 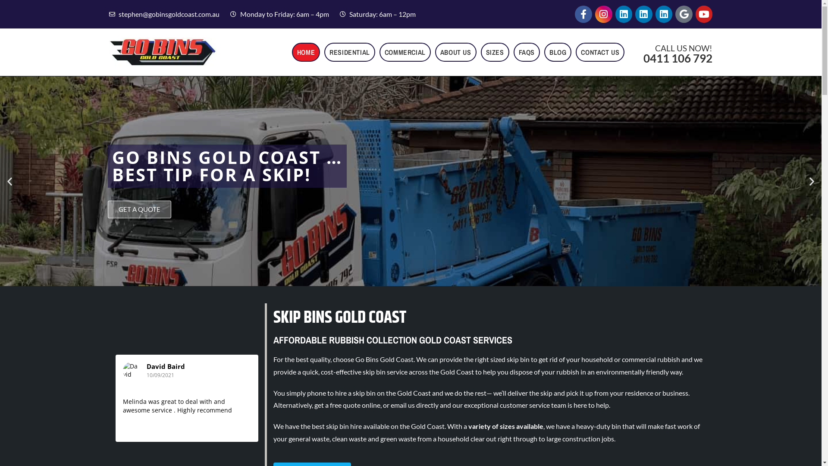 I want to click on stephen@gobinsgoldcoast.com.au, so click(x=164, y=15).